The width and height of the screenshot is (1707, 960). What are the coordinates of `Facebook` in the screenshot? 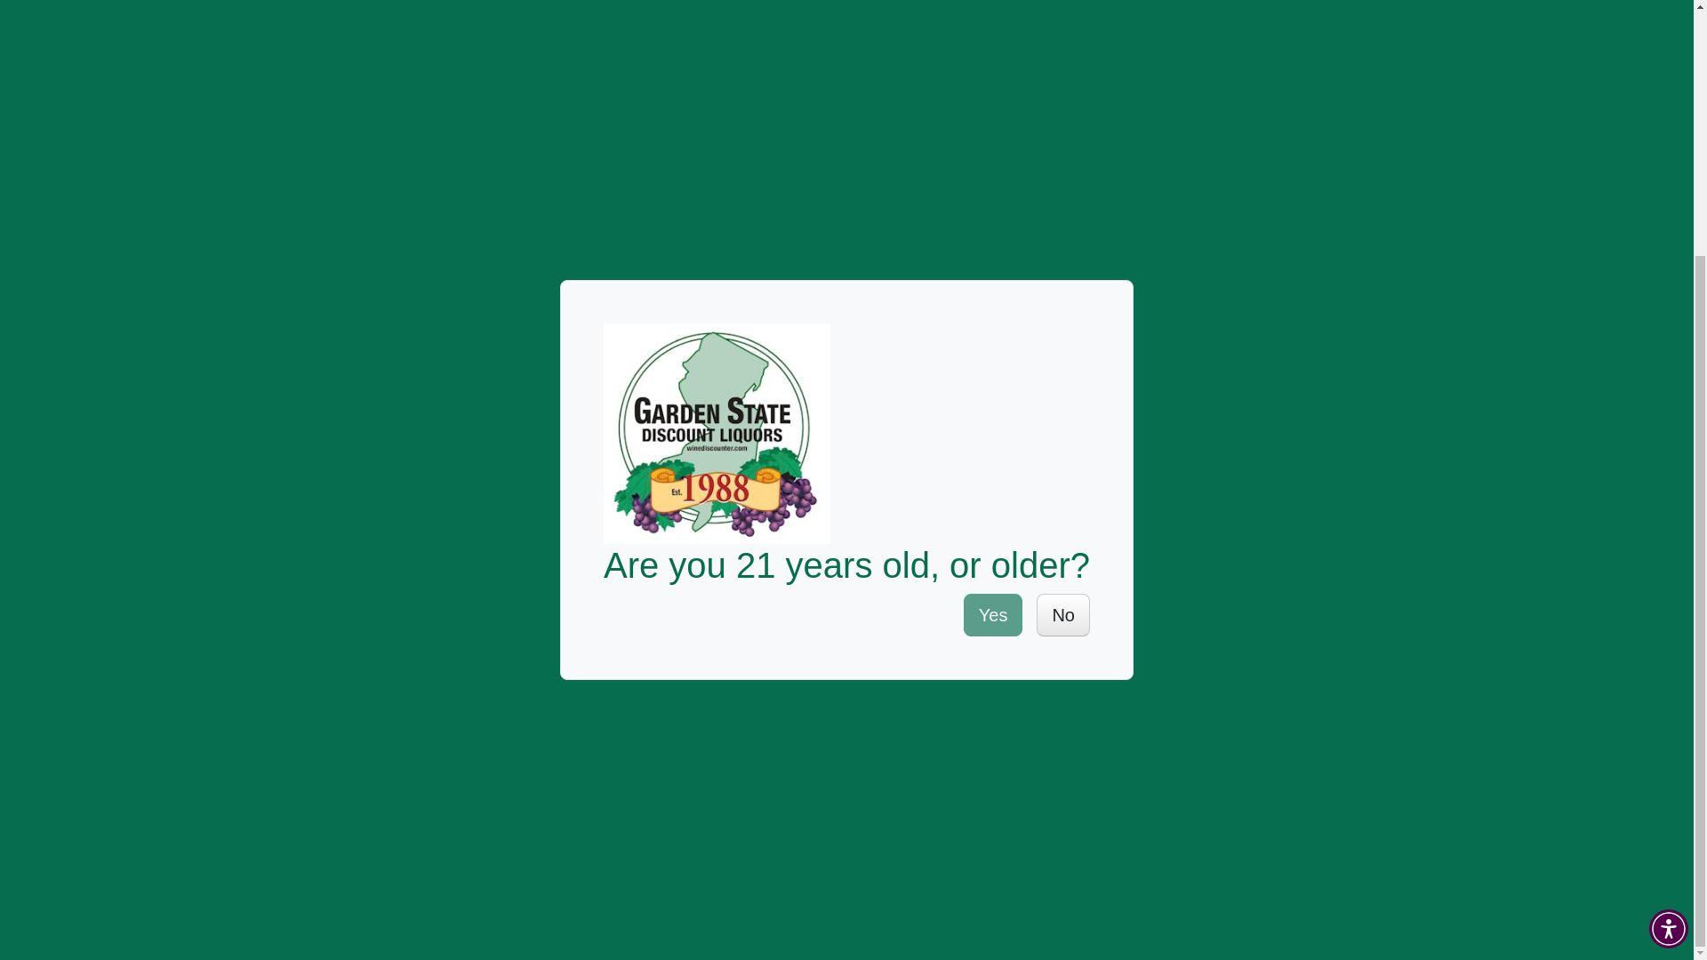 It's located at (1286, 181).